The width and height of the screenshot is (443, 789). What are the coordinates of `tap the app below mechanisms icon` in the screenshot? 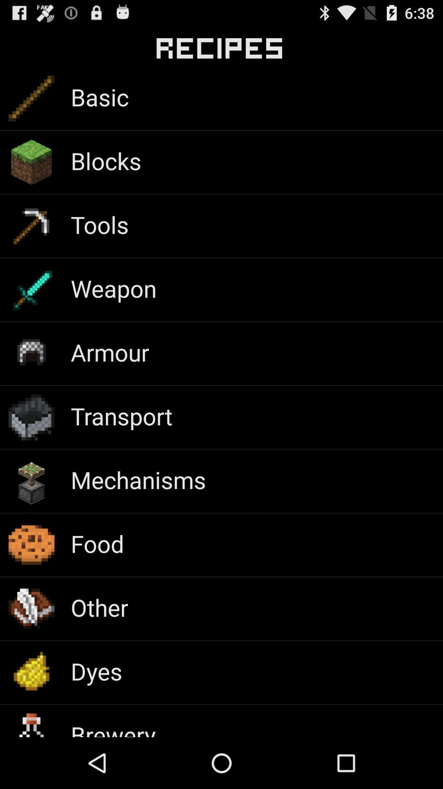 It's located at (97, 543).